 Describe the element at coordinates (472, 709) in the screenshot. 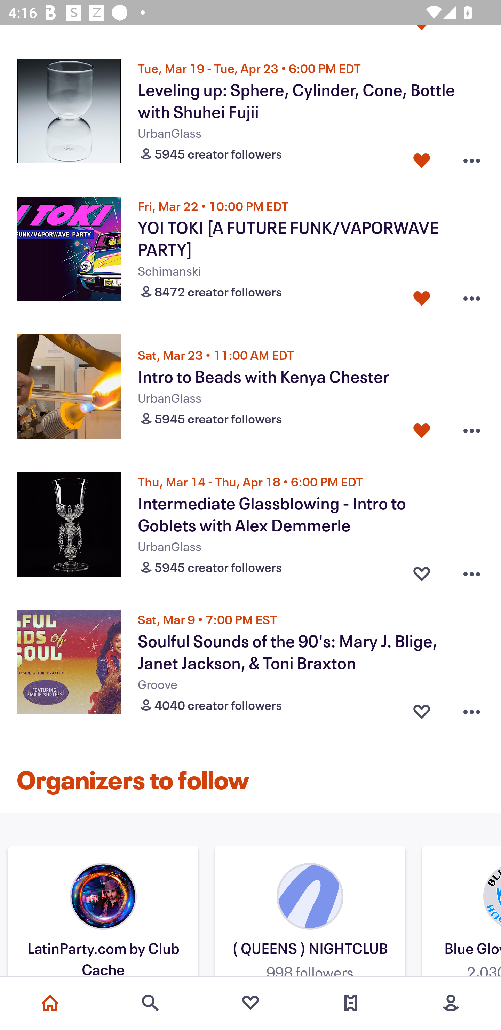

I see `Overflow menu button` at that location.